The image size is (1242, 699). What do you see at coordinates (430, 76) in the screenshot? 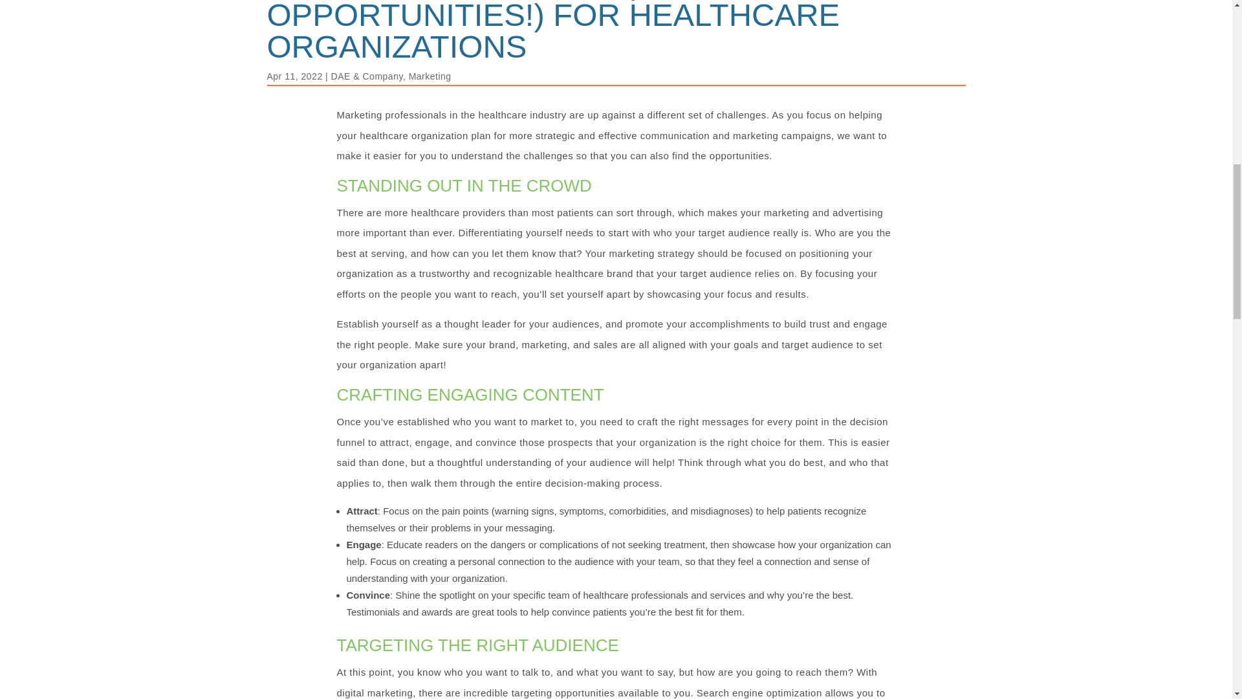
I see `Marketing` at bounding box center [430, 76].